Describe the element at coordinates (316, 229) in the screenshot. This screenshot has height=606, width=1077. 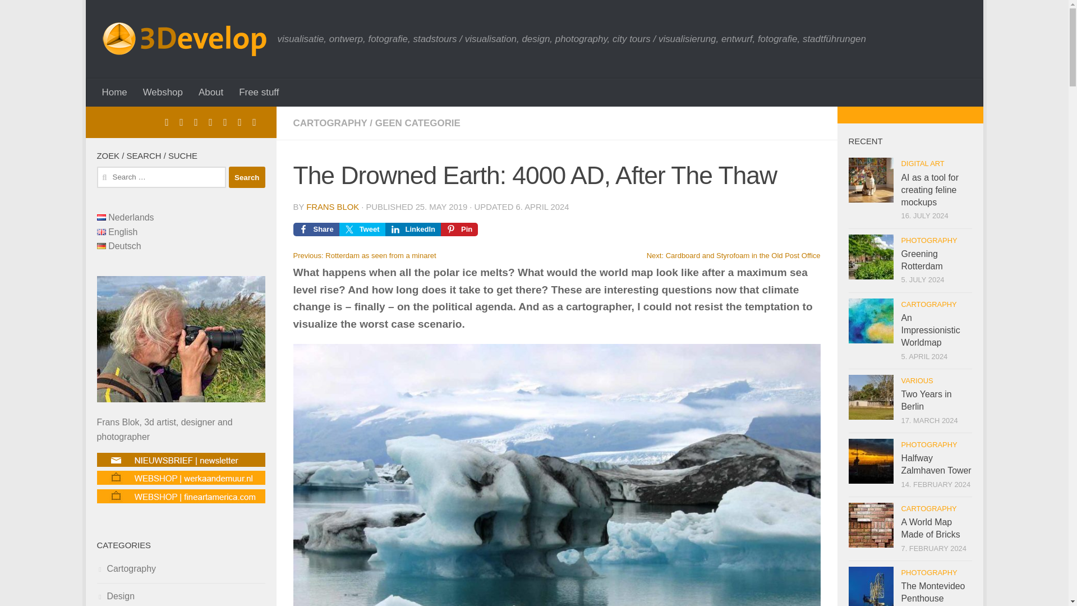
I see `Share on Facebook` at that location.